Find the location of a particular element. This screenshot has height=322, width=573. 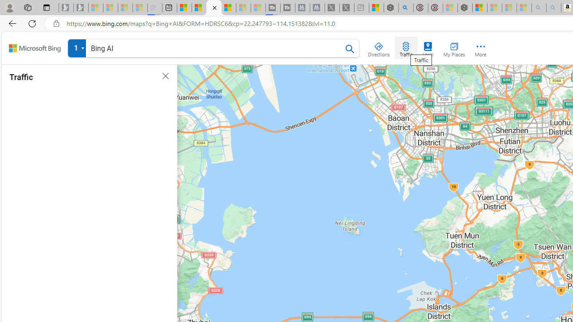

Search Bing Maps is located at coordinates (350, 49).